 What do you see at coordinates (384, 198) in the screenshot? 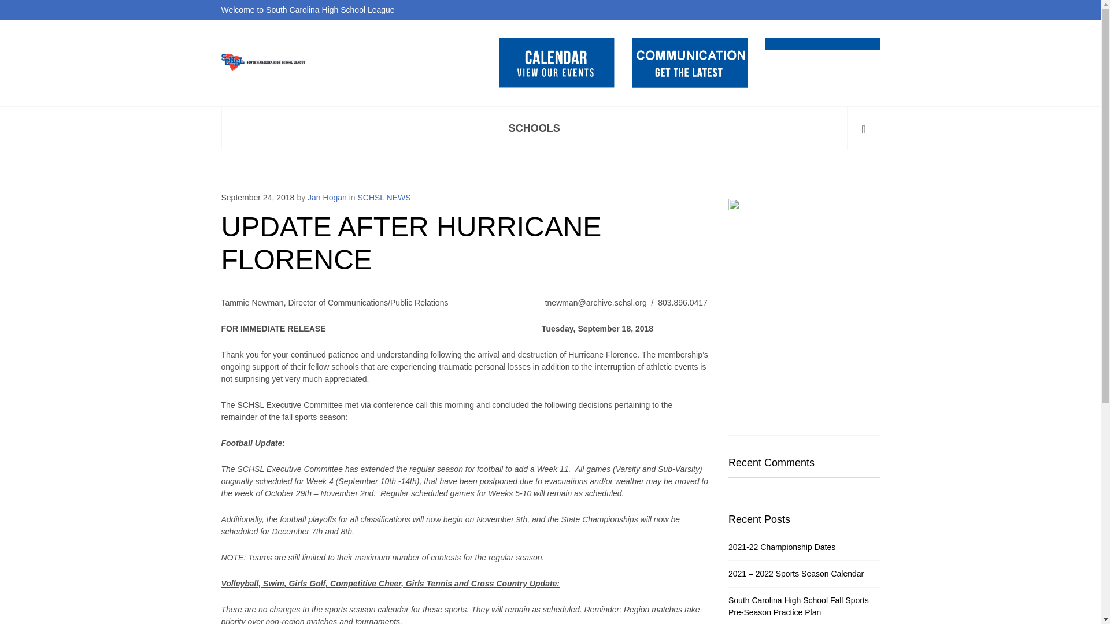
I see `SCHSL NEWS` at bounding box center [384, 198].